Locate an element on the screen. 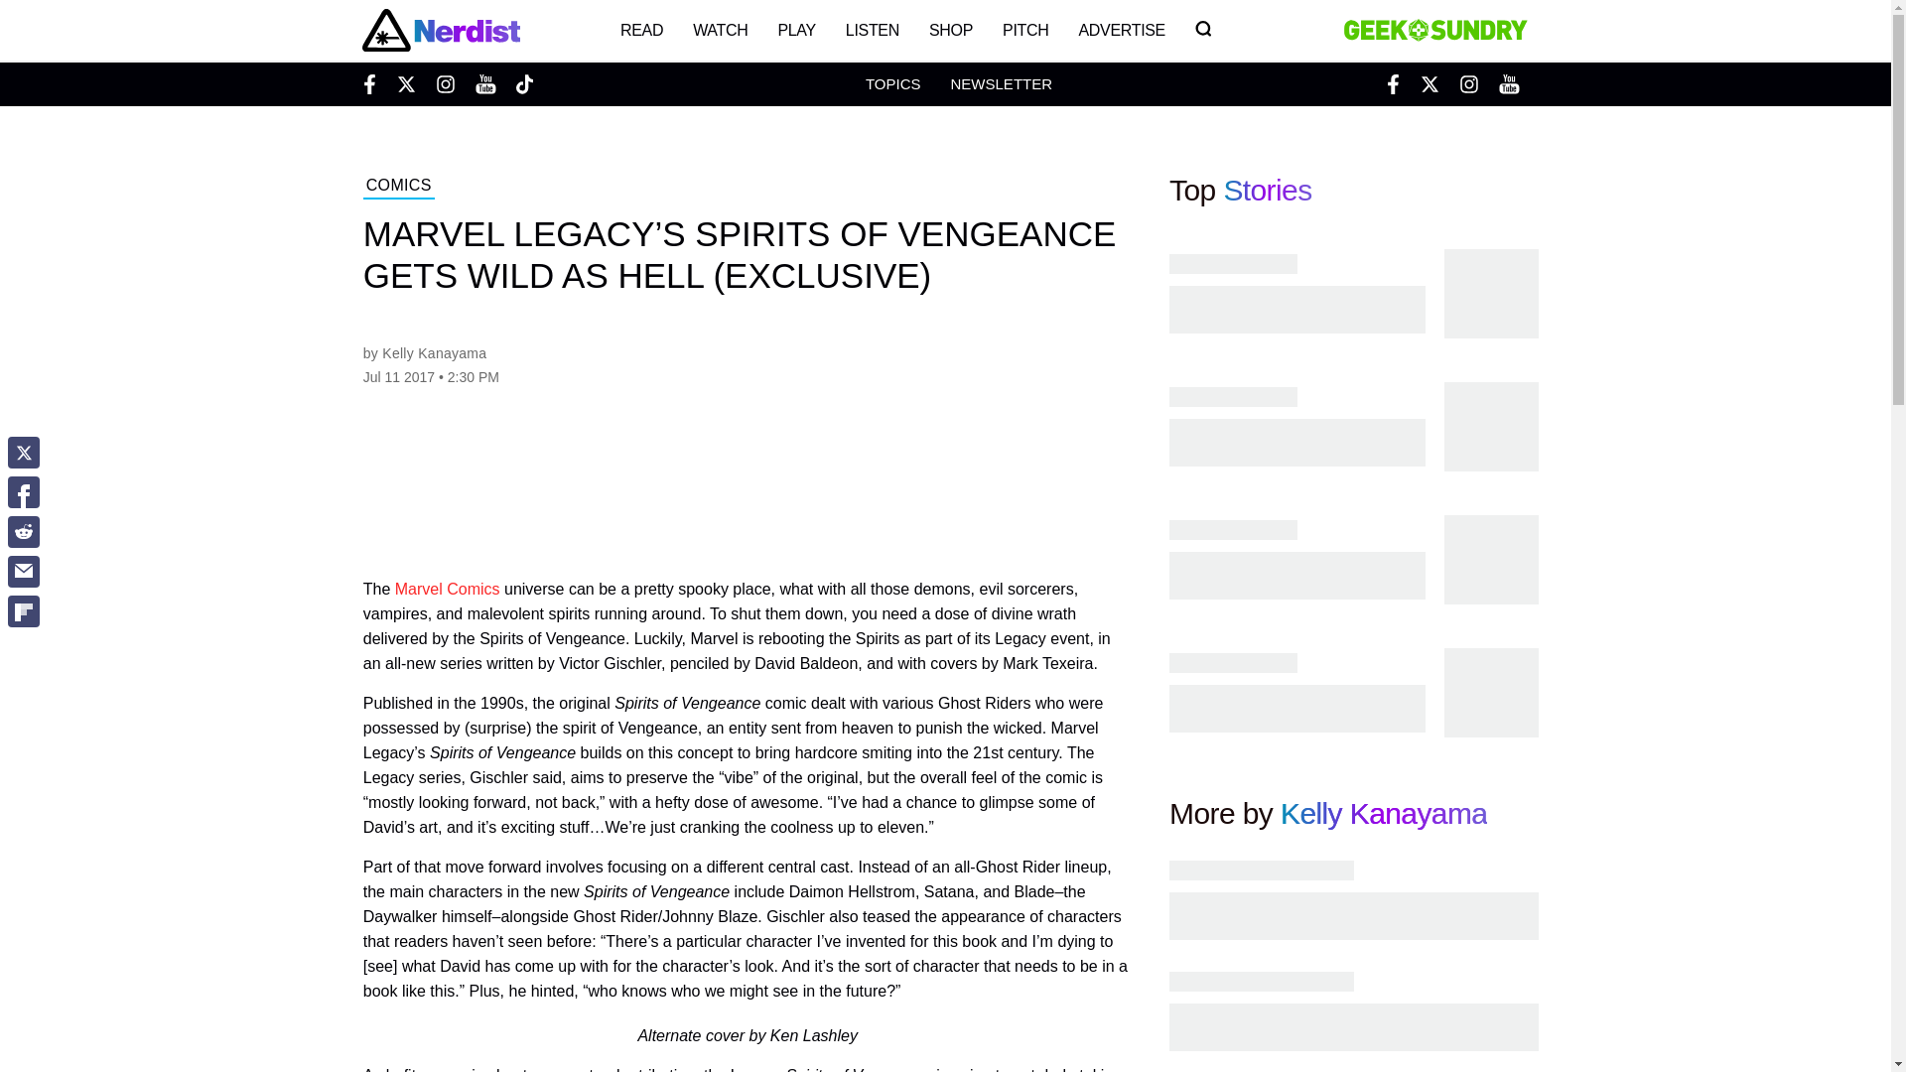  Youtube Nerdist is located at coordinates (484, 83).